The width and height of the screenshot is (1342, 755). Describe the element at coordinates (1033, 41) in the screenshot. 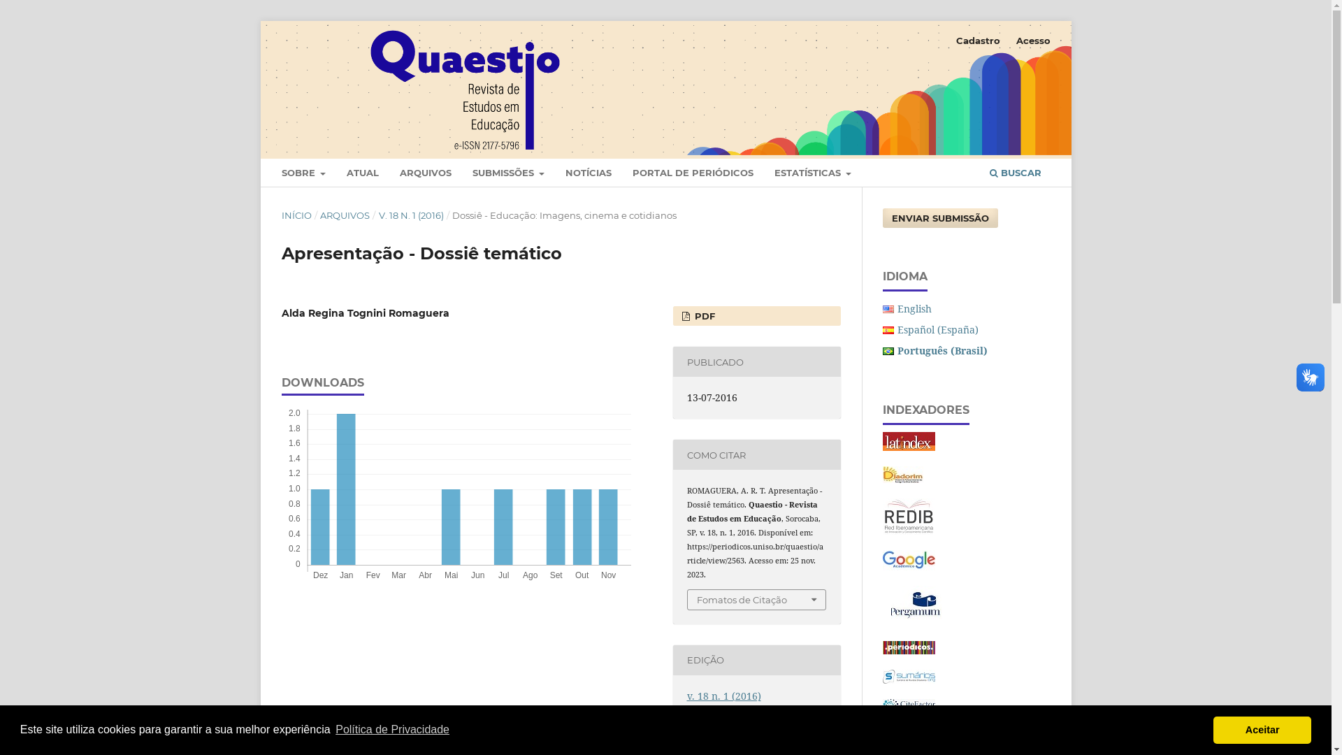

I see `Acesso` at that location.